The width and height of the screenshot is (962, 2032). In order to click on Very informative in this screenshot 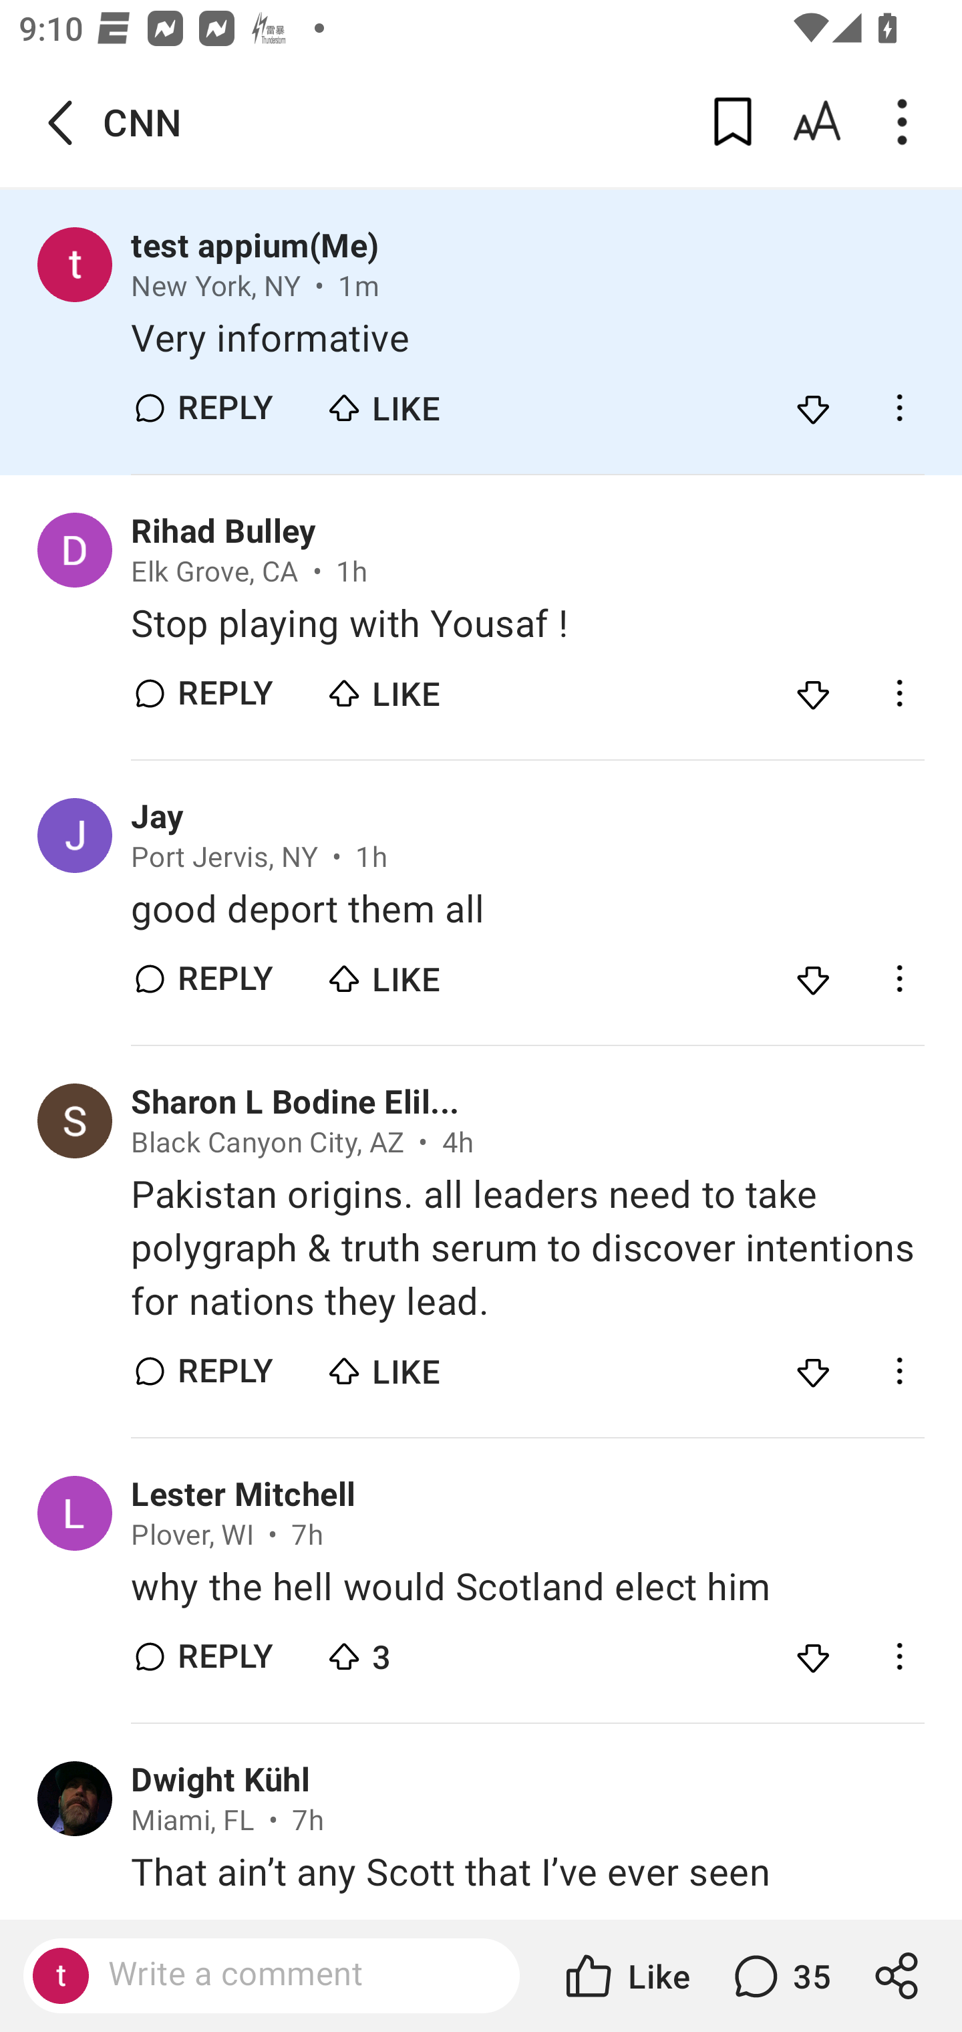, I will do `click(527, 340)`.